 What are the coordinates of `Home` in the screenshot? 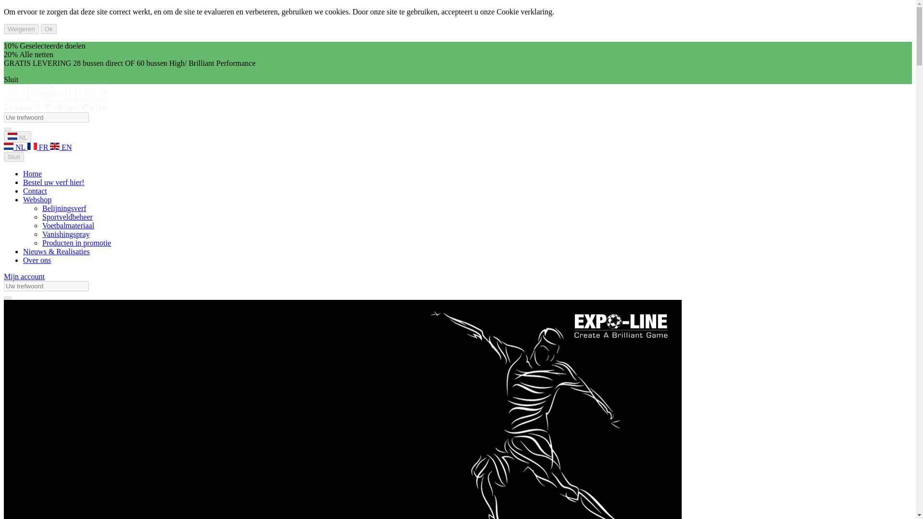 It's located at (32, 174).